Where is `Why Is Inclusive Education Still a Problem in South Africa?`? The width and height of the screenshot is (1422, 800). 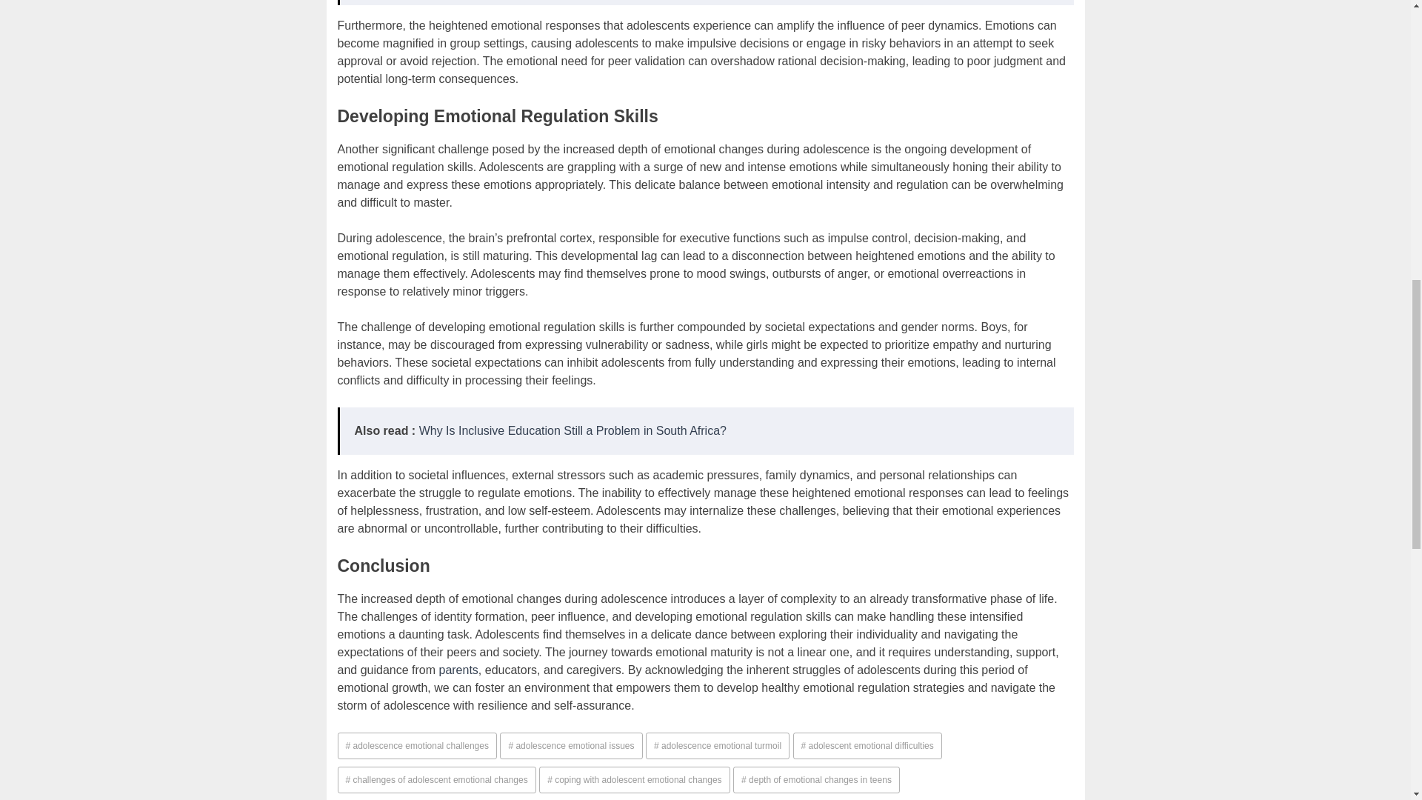 Why Is Inclusive Education Still a Problem in South Africa? is located at coordinates (573, 430).